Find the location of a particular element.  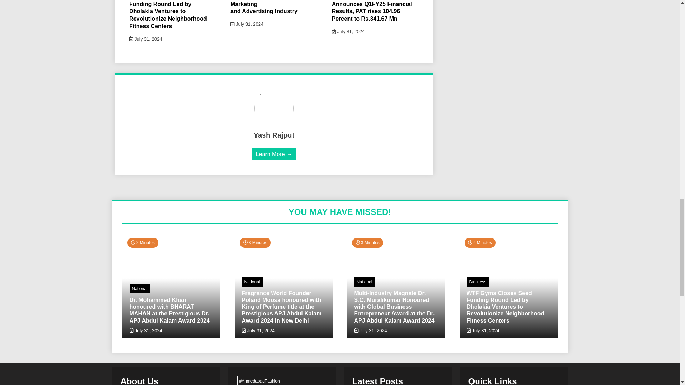

July 31, 2024 is located at coordinates (247, 24).